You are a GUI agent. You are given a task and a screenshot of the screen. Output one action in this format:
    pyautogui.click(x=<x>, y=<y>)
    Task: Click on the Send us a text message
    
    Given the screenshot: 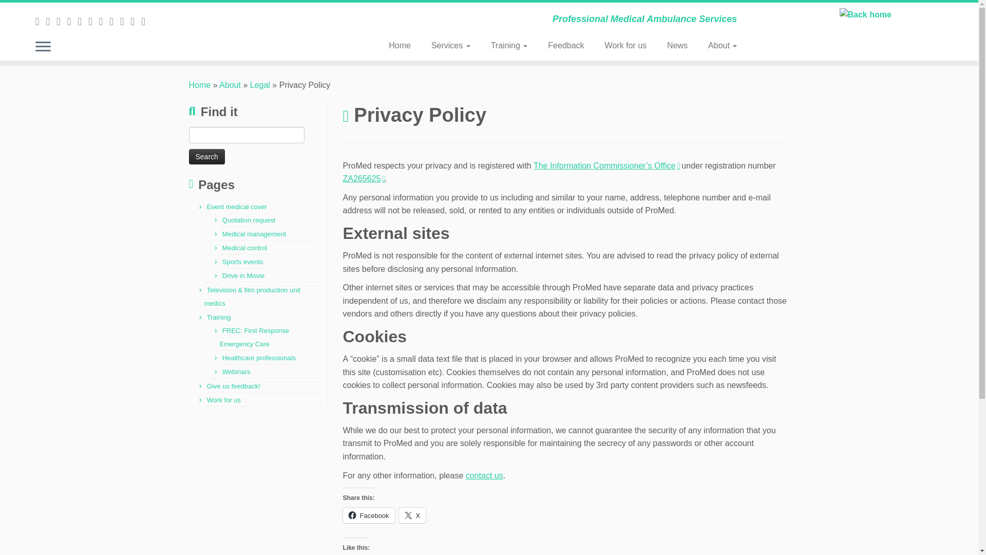 What is the action you would take?
    pyautogui.click(x=72, y=21)
    